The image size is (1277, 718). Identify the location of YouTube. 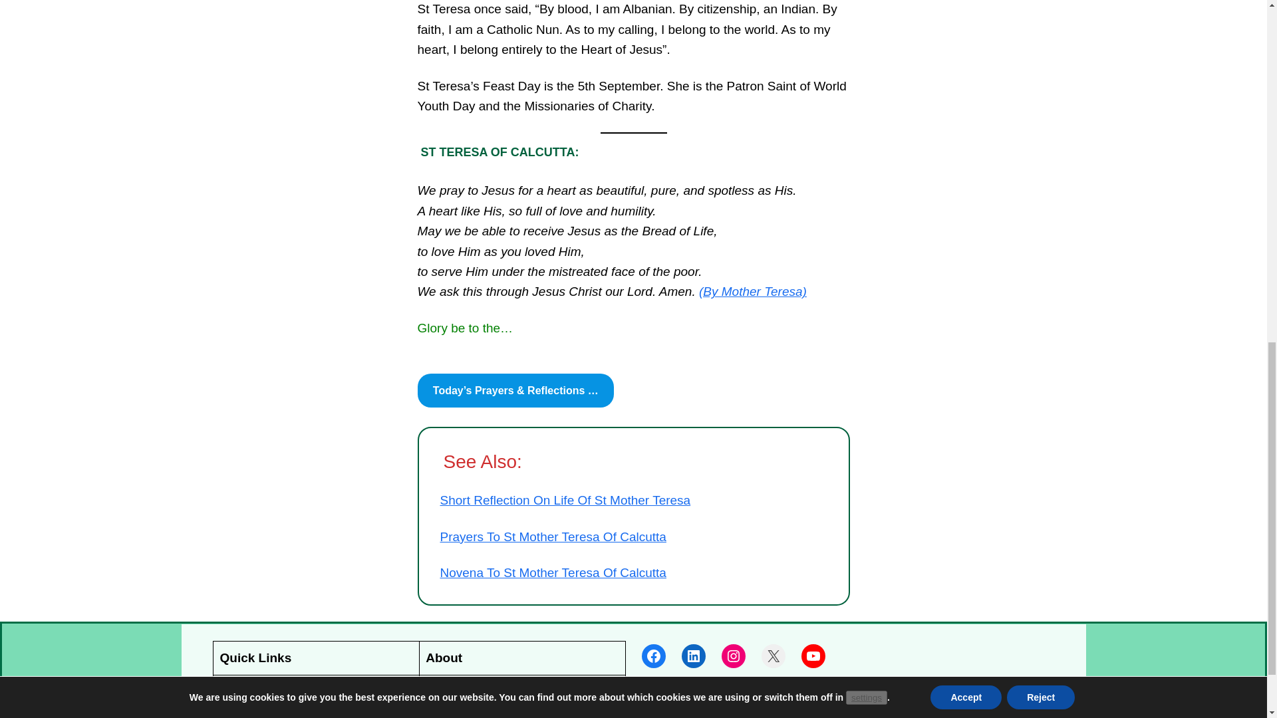
(813, 656).